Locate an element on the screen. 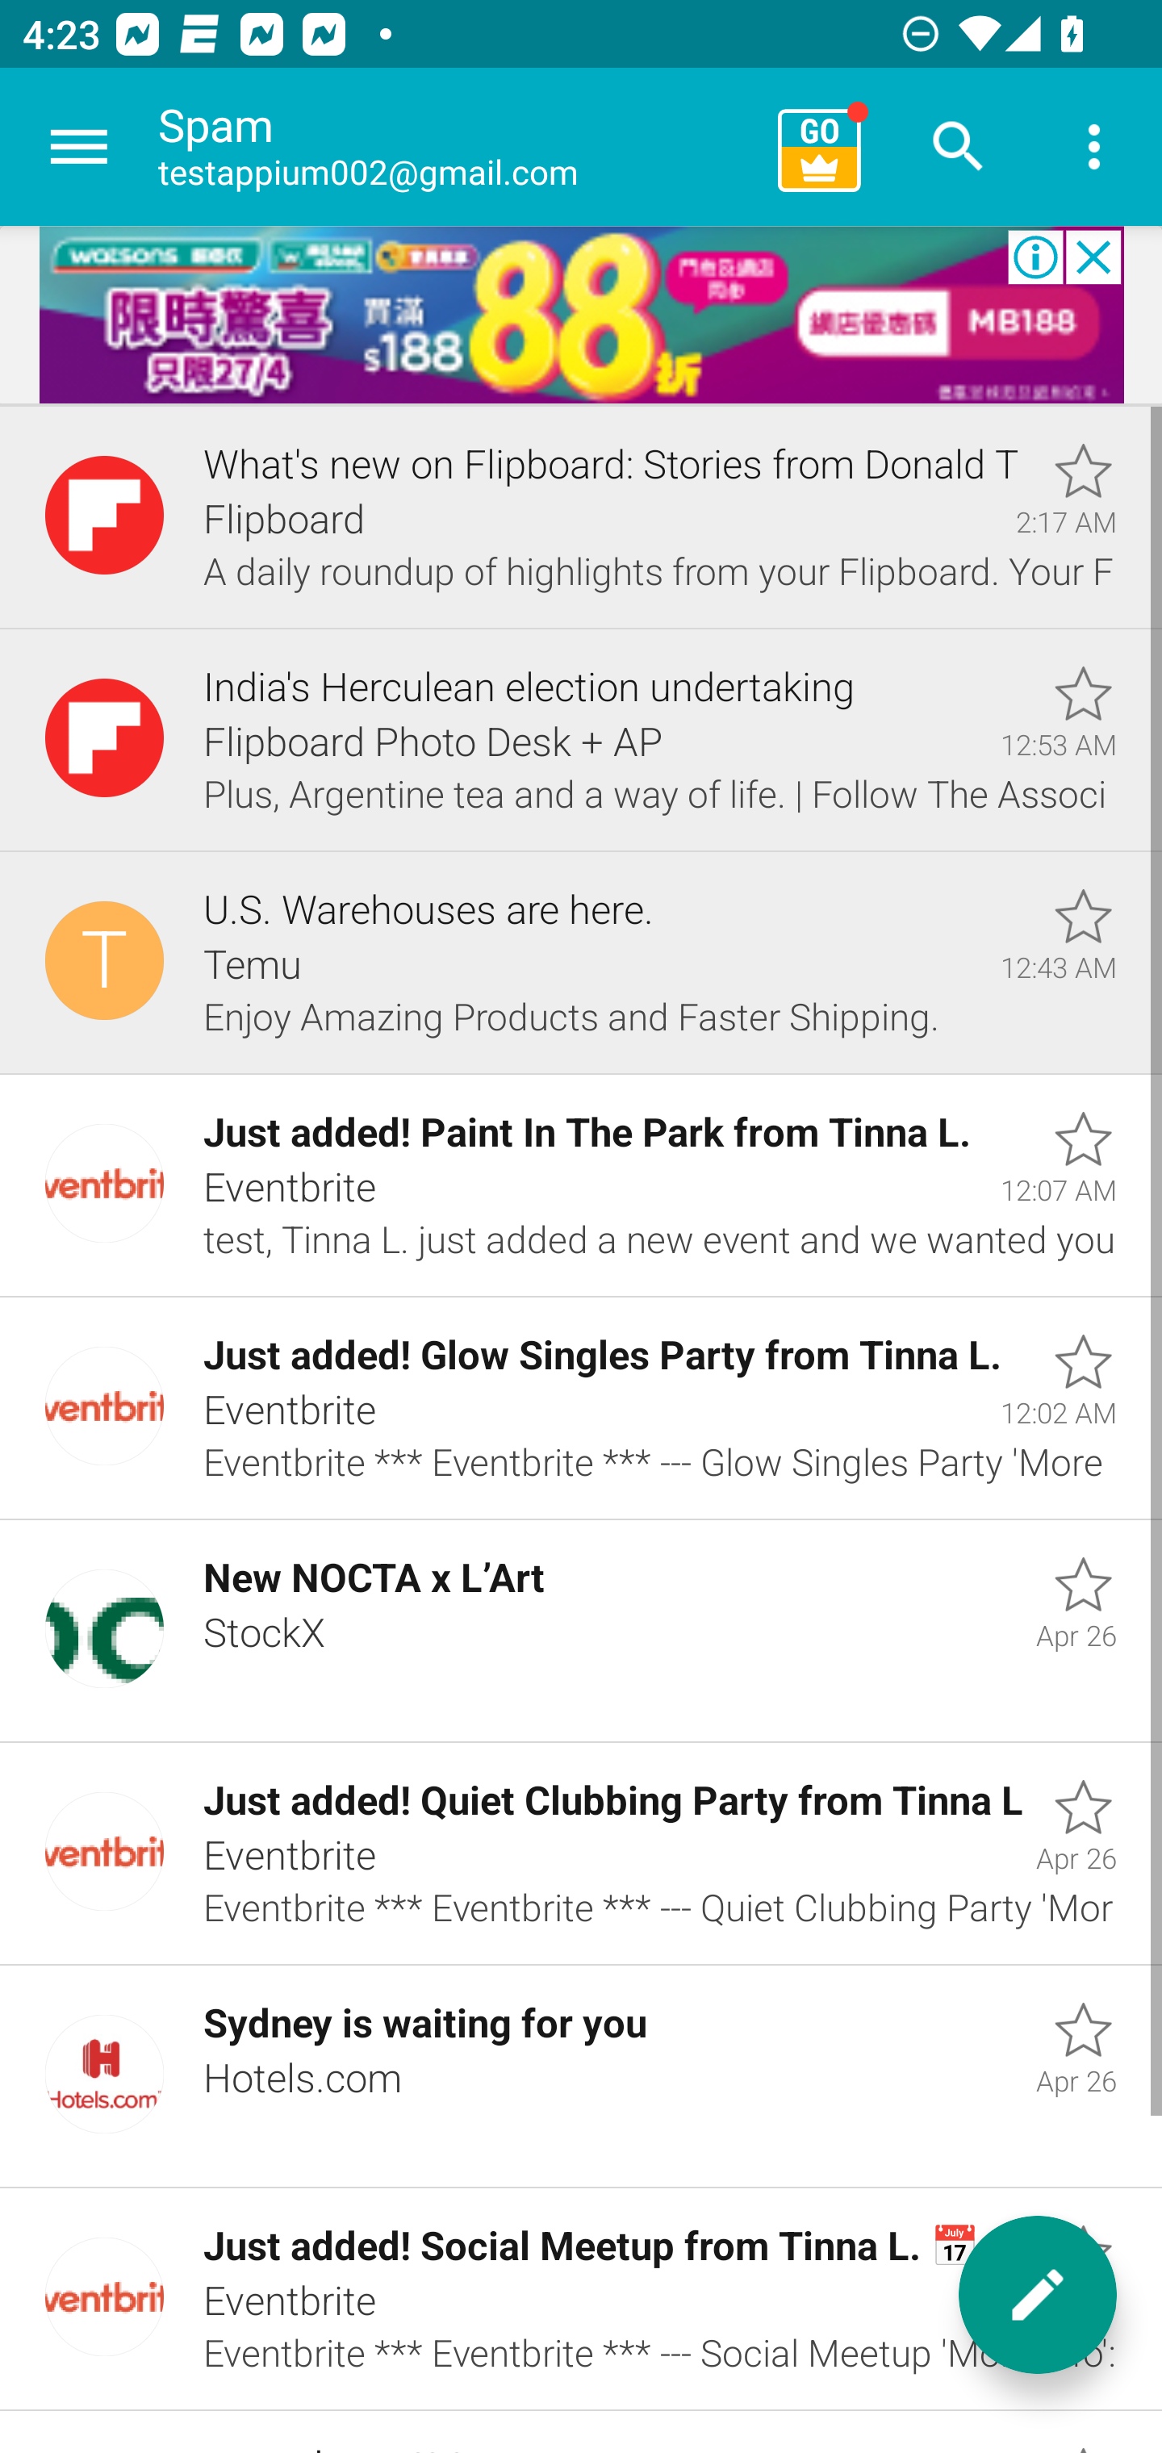 This screenshot has height=2453, width=1162. New message is located at coordinates (1038, 2295).